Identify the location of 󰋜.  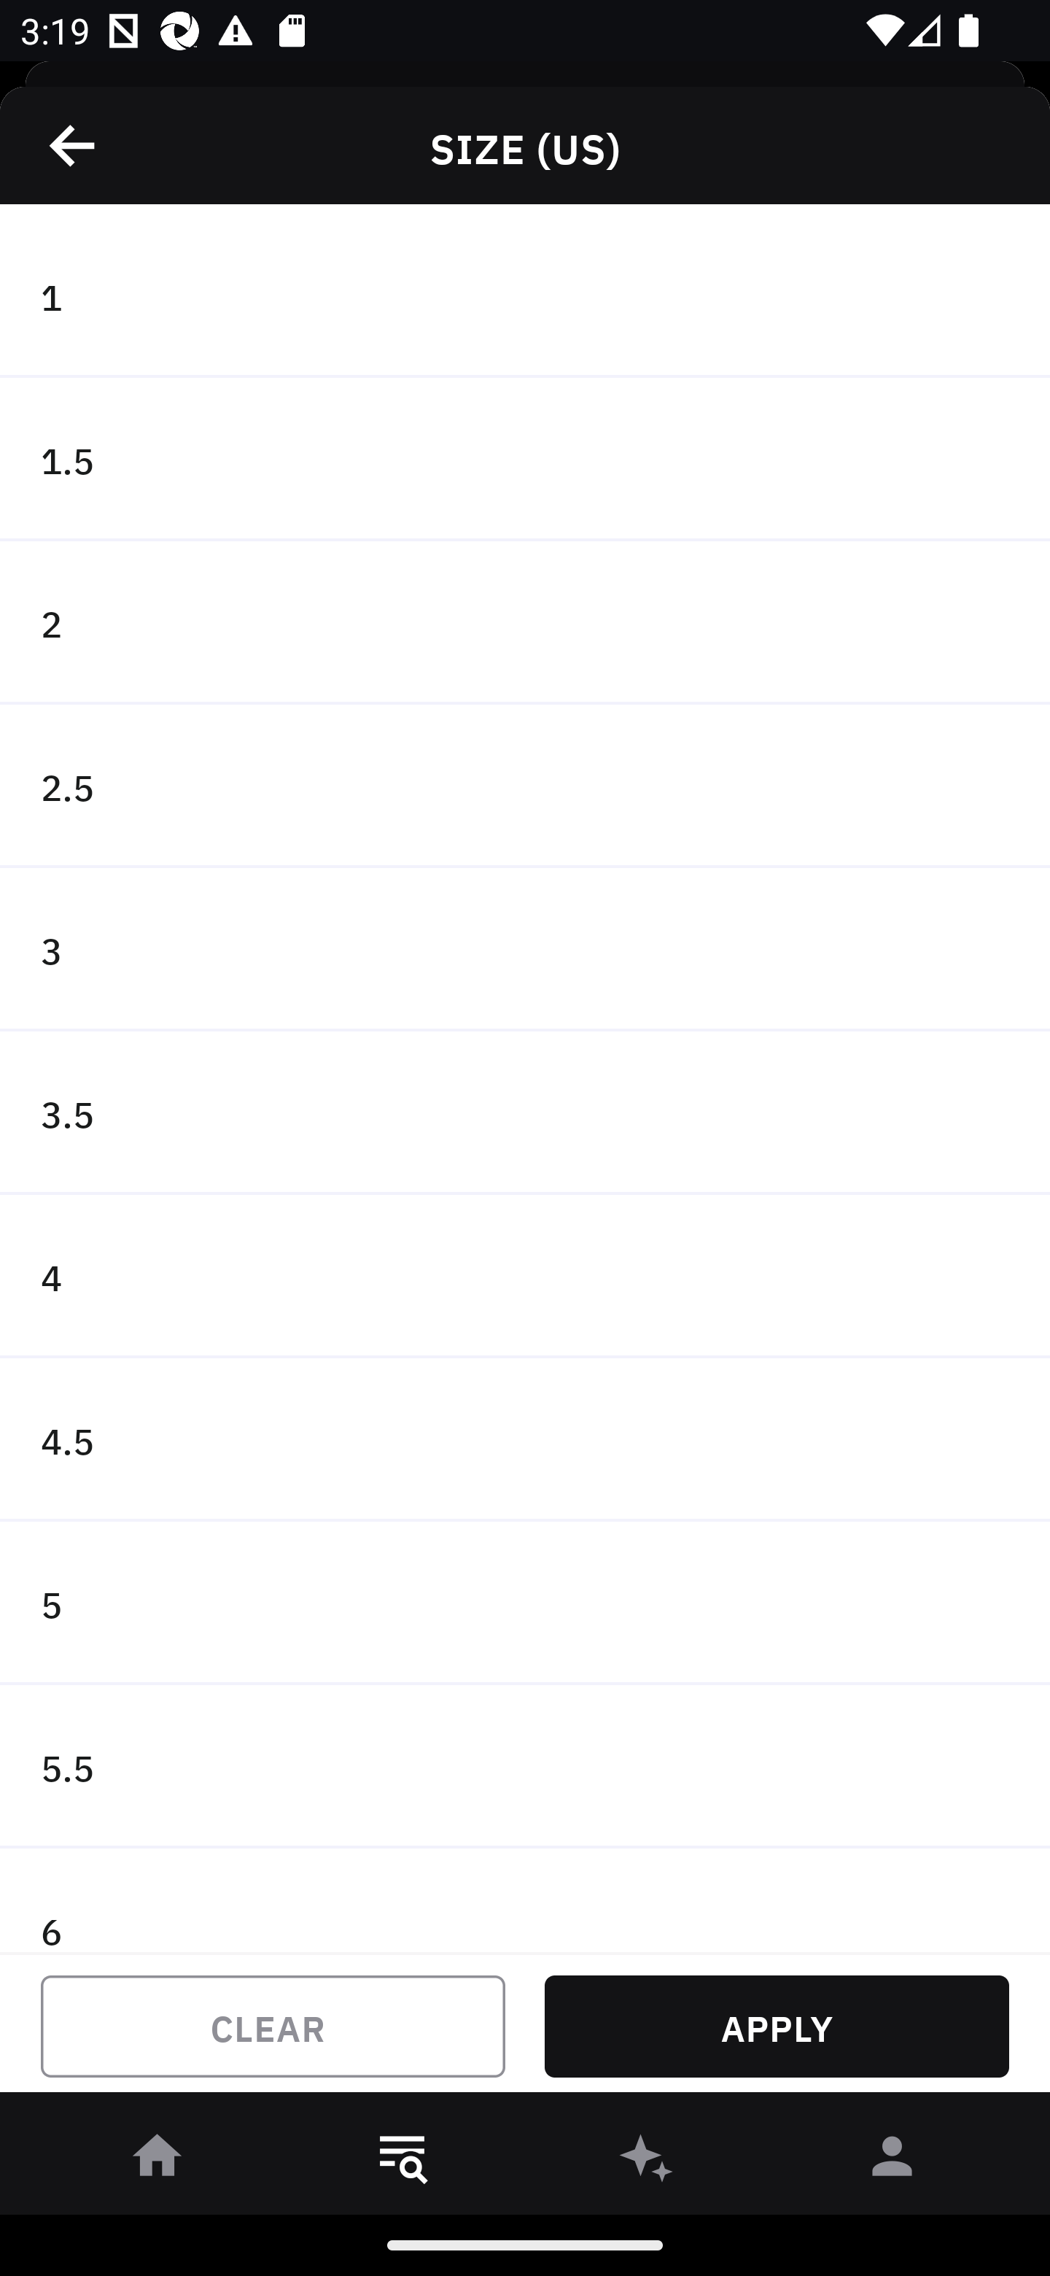
(157, 2161).